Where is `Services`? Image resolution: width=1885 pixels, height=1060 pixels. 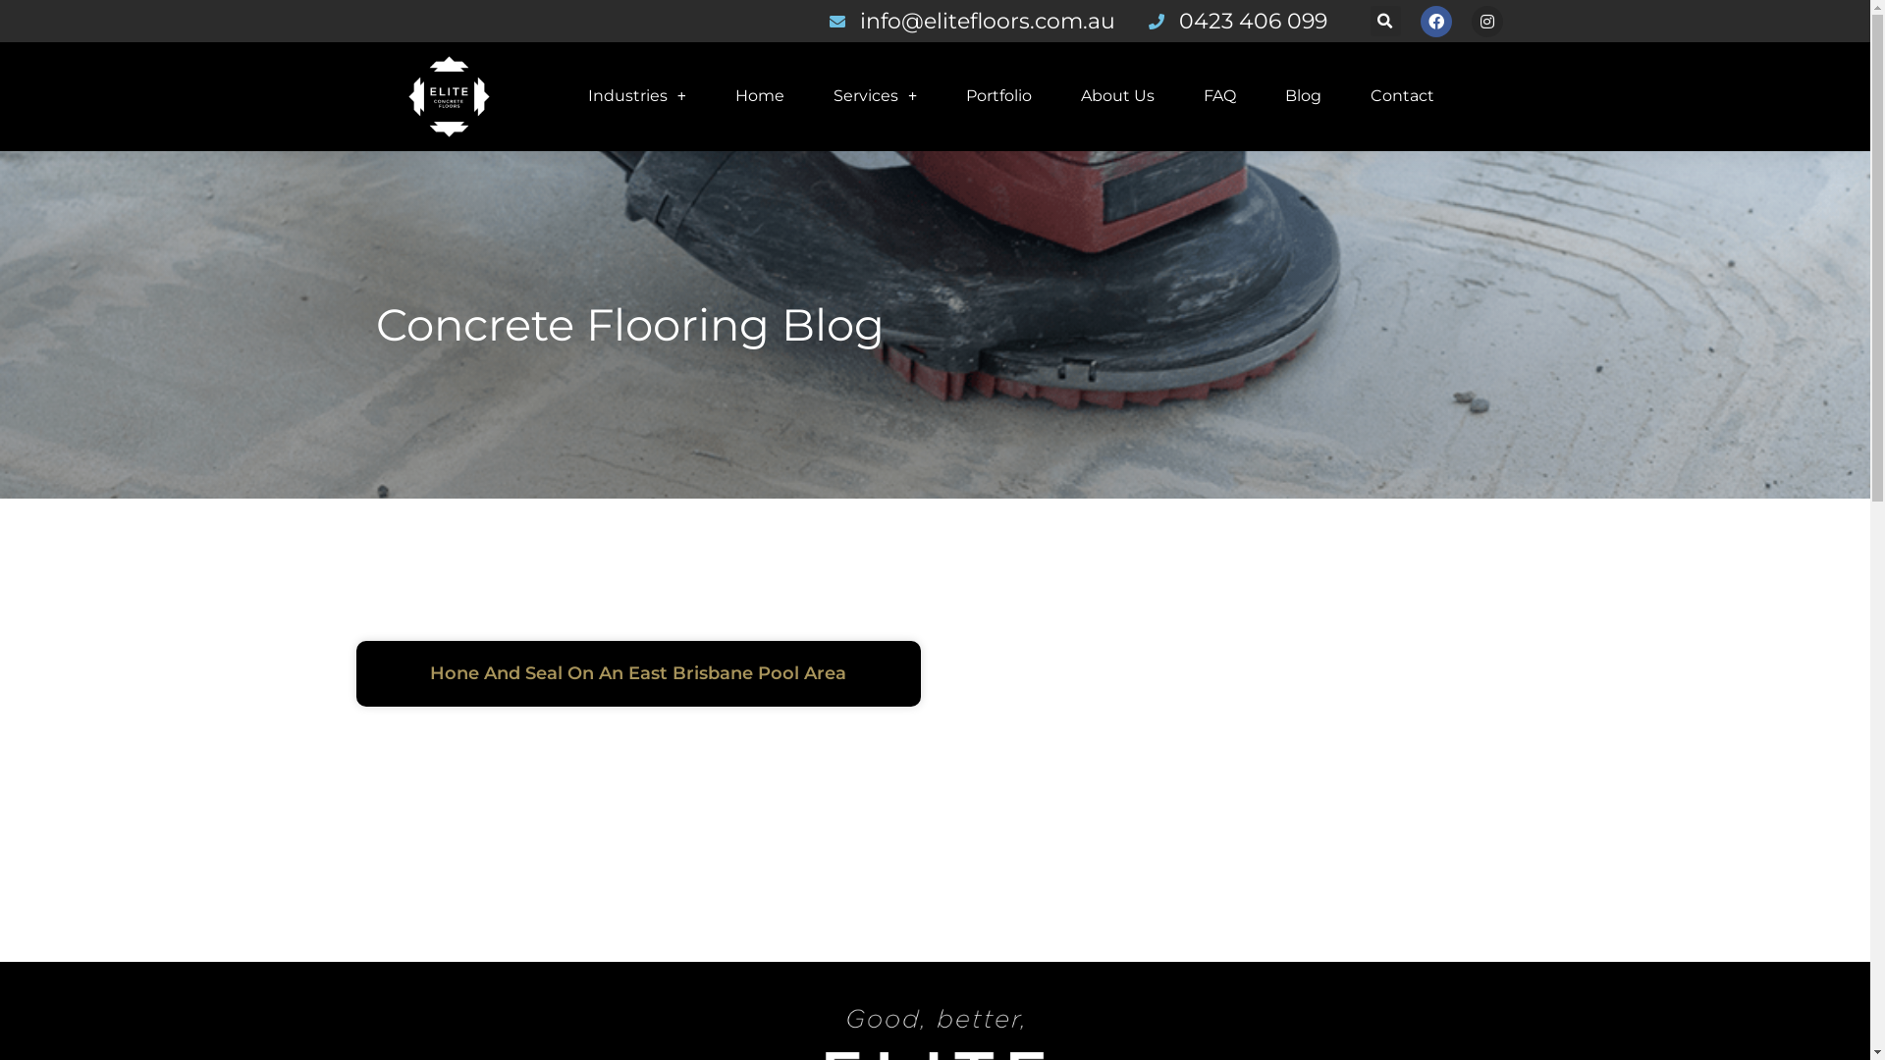
Services is located at coordinates (876, 96).